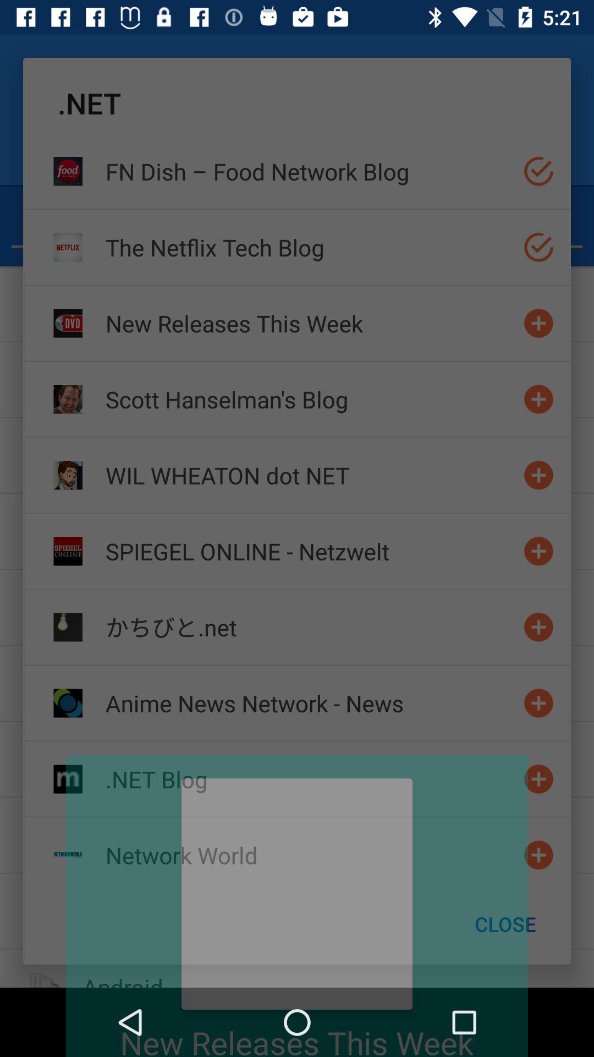  What do you see at coordinates (539, 778) in the screenshot?
I see `add blog` at bounding box center [539, 778].